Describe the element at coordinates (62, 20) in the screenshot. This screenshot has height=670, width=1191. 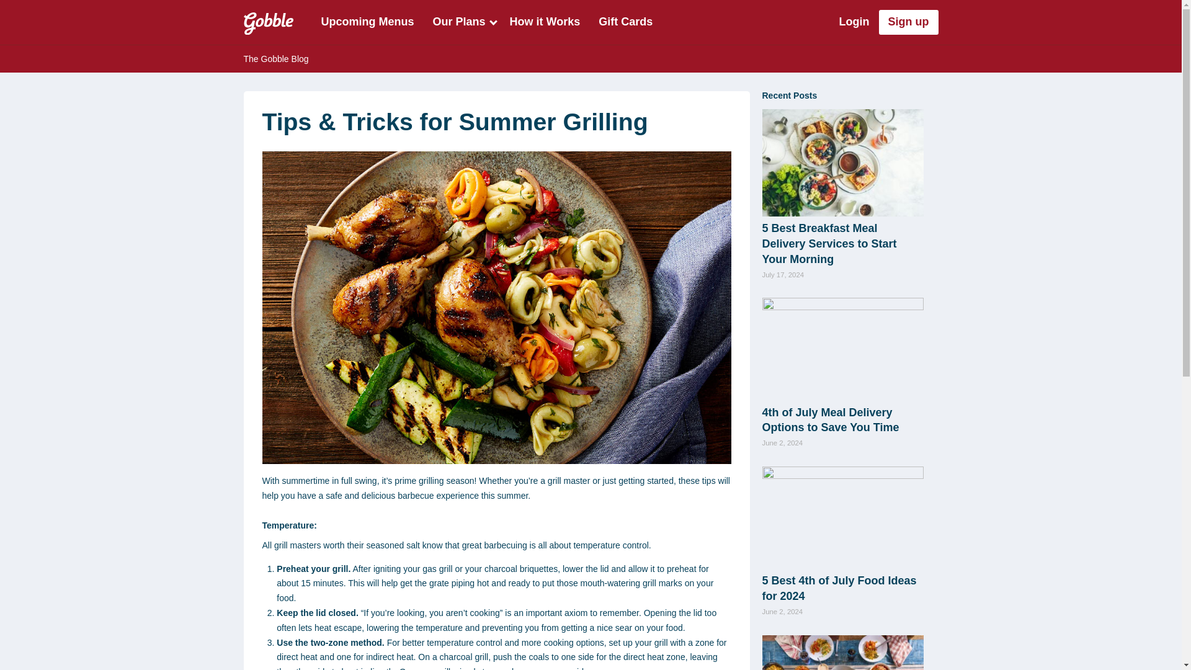
I see `Skip to main content` at that location.